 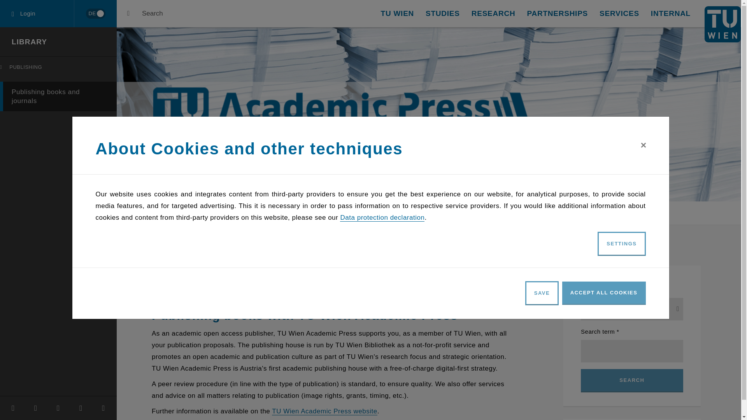 I want to click on DE, so click(x=95, y=14).